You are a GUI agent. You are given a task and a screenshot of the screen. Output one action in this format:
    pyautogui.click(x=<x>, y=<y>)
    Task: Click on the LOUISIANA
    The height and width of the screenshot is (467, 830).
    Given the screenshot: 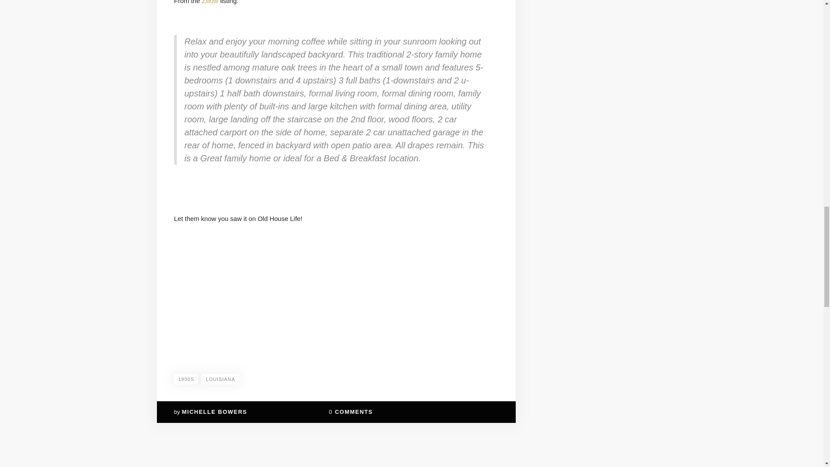 What is the action you would take?
    pyautogui.click(x=220, y=379)
    